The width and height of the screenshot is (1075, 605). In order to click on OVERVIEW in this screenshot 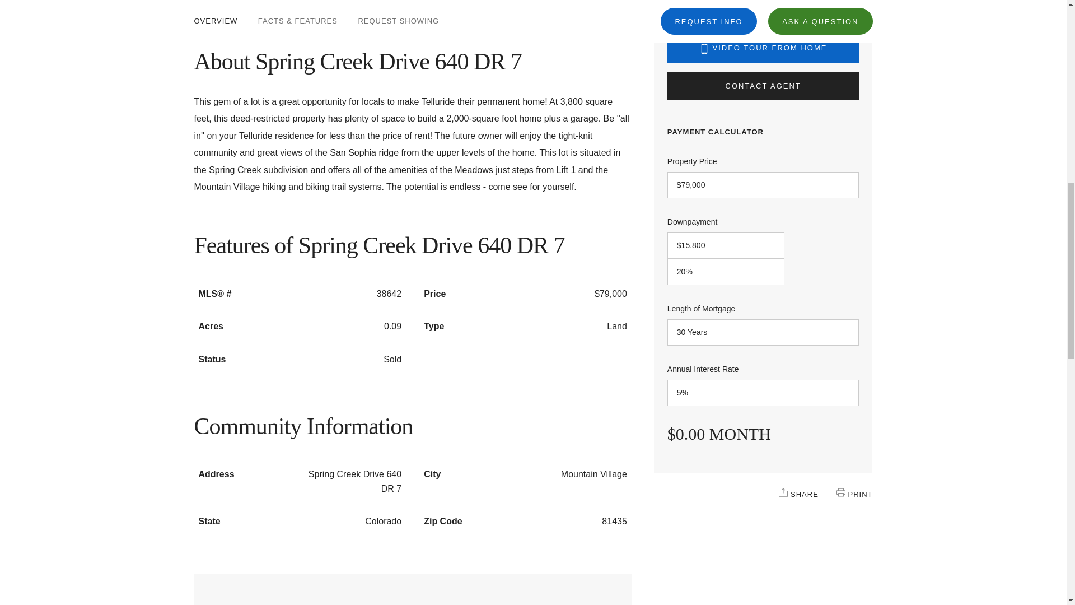, I will do `click(215, 6)`.